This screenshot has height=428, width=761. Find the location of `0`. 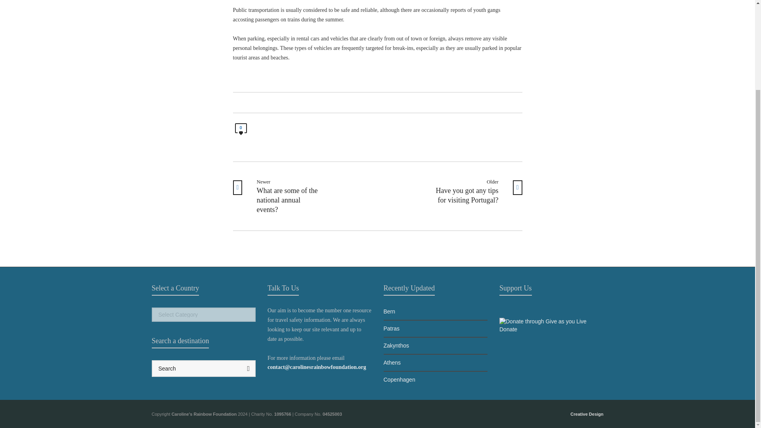

0 is located at coordinates (474, 191).